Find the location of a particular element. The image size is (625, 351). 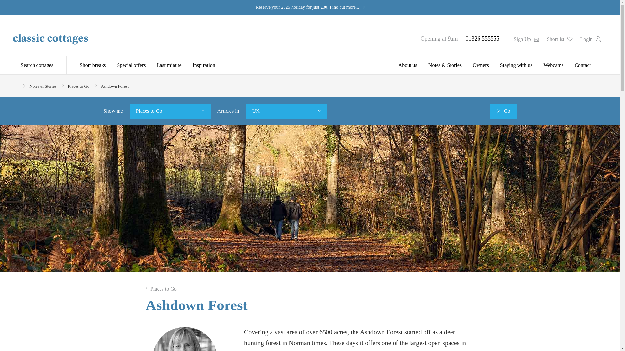

01326 555555 is located at coordinates (482, 38).